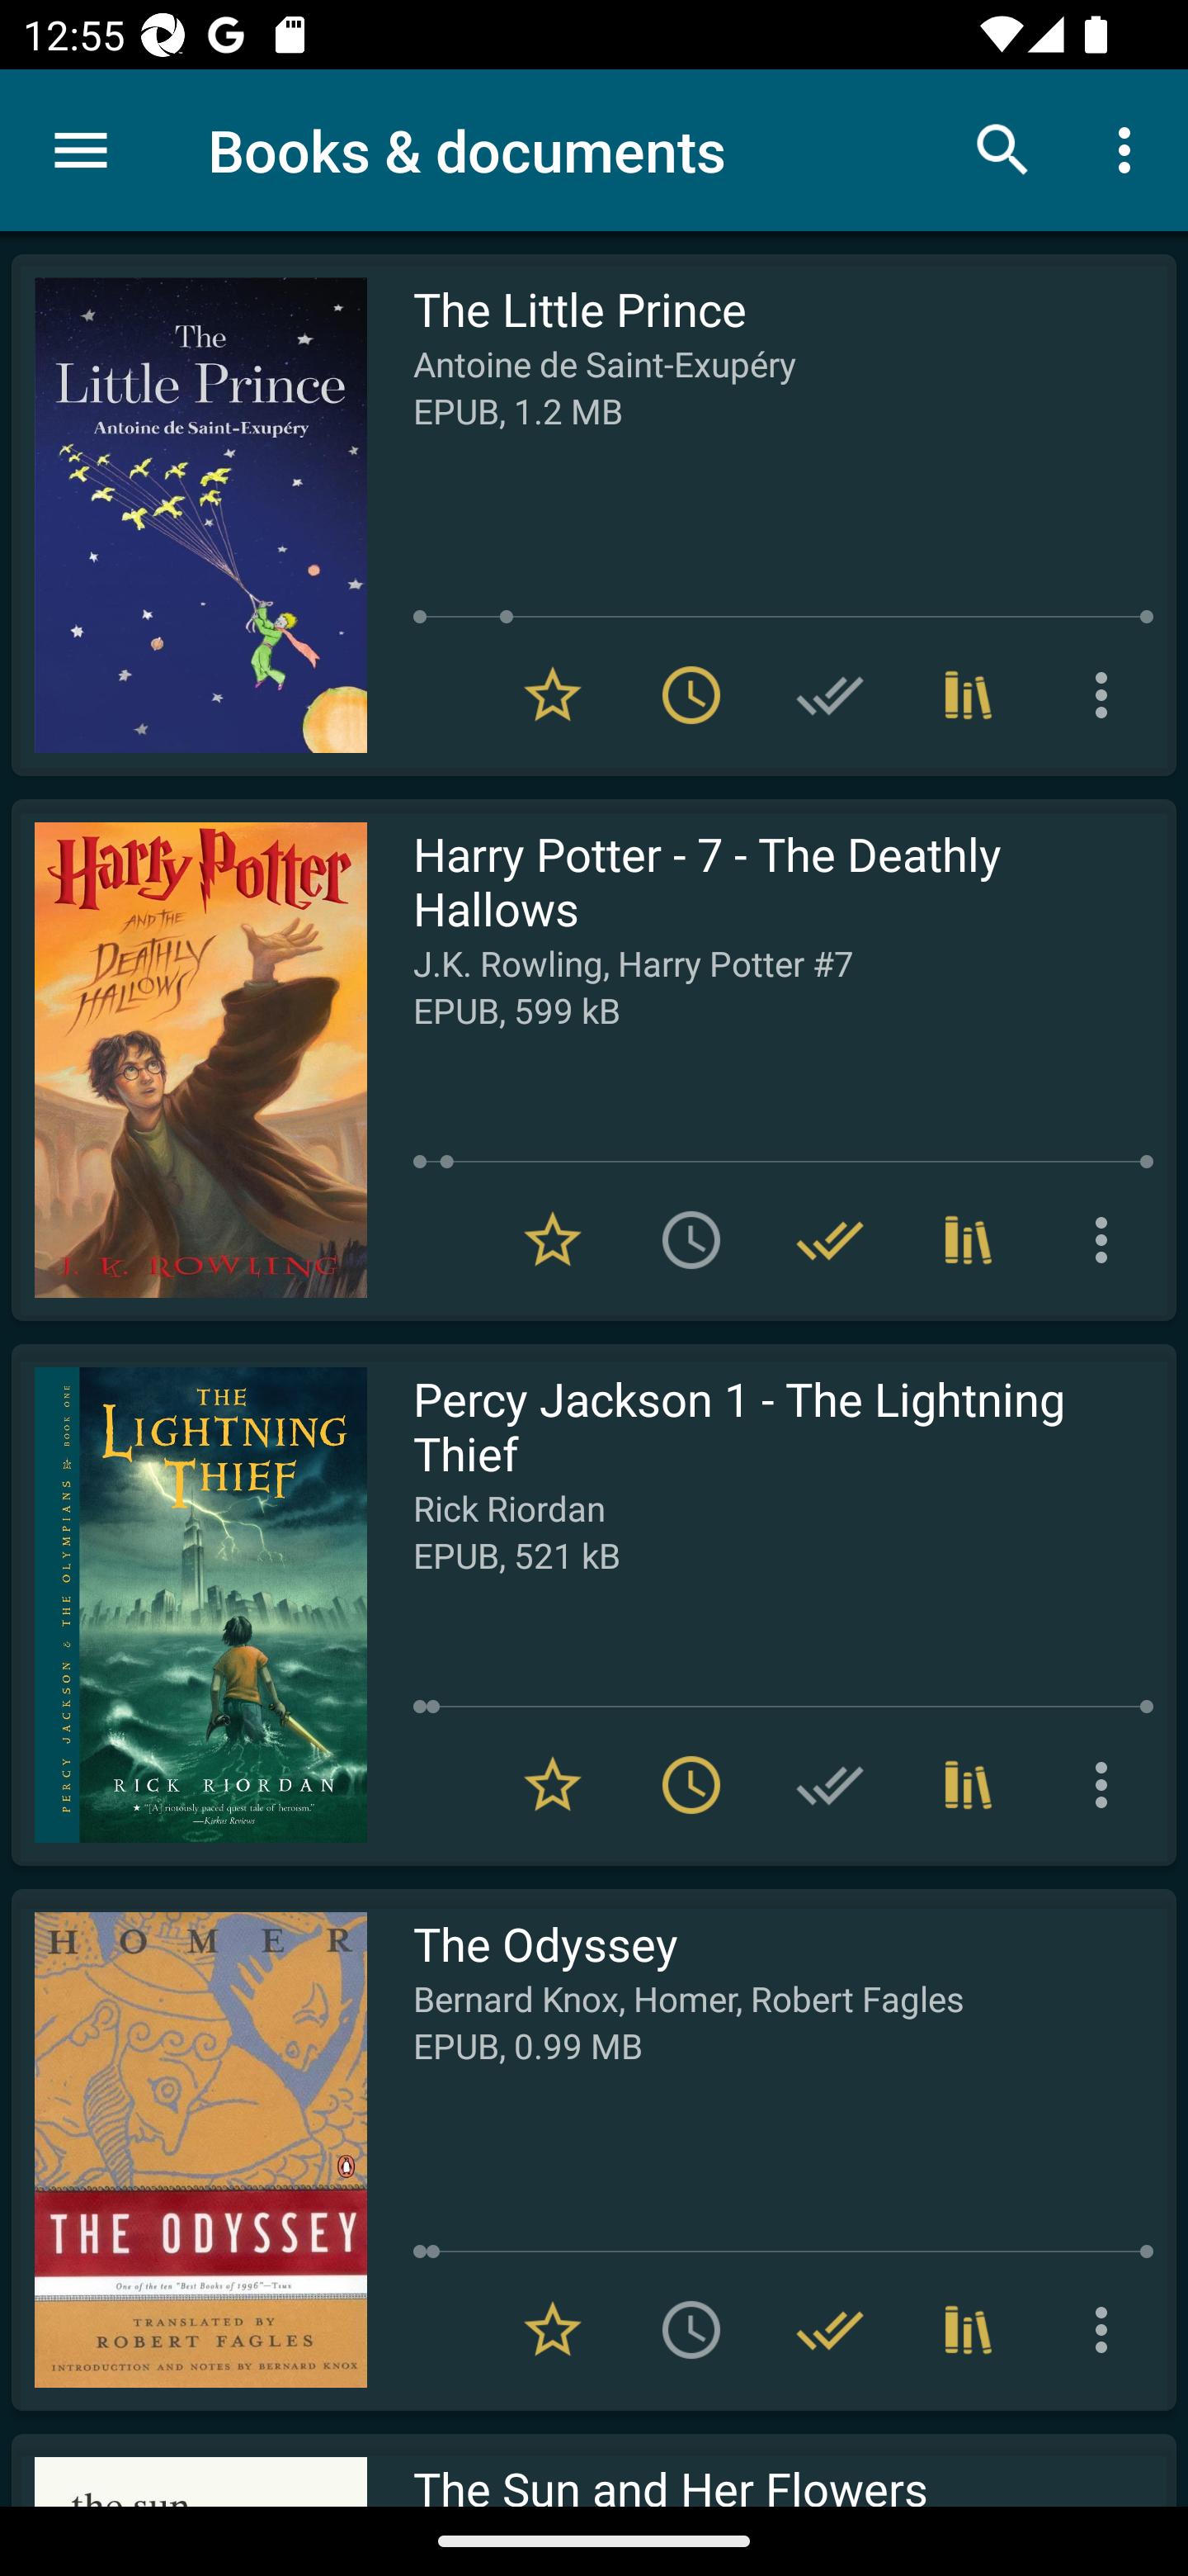  What do you see at coordinates (1130, 149) in the screenshot?
I see `More options` at bounding box center [1130, 149].